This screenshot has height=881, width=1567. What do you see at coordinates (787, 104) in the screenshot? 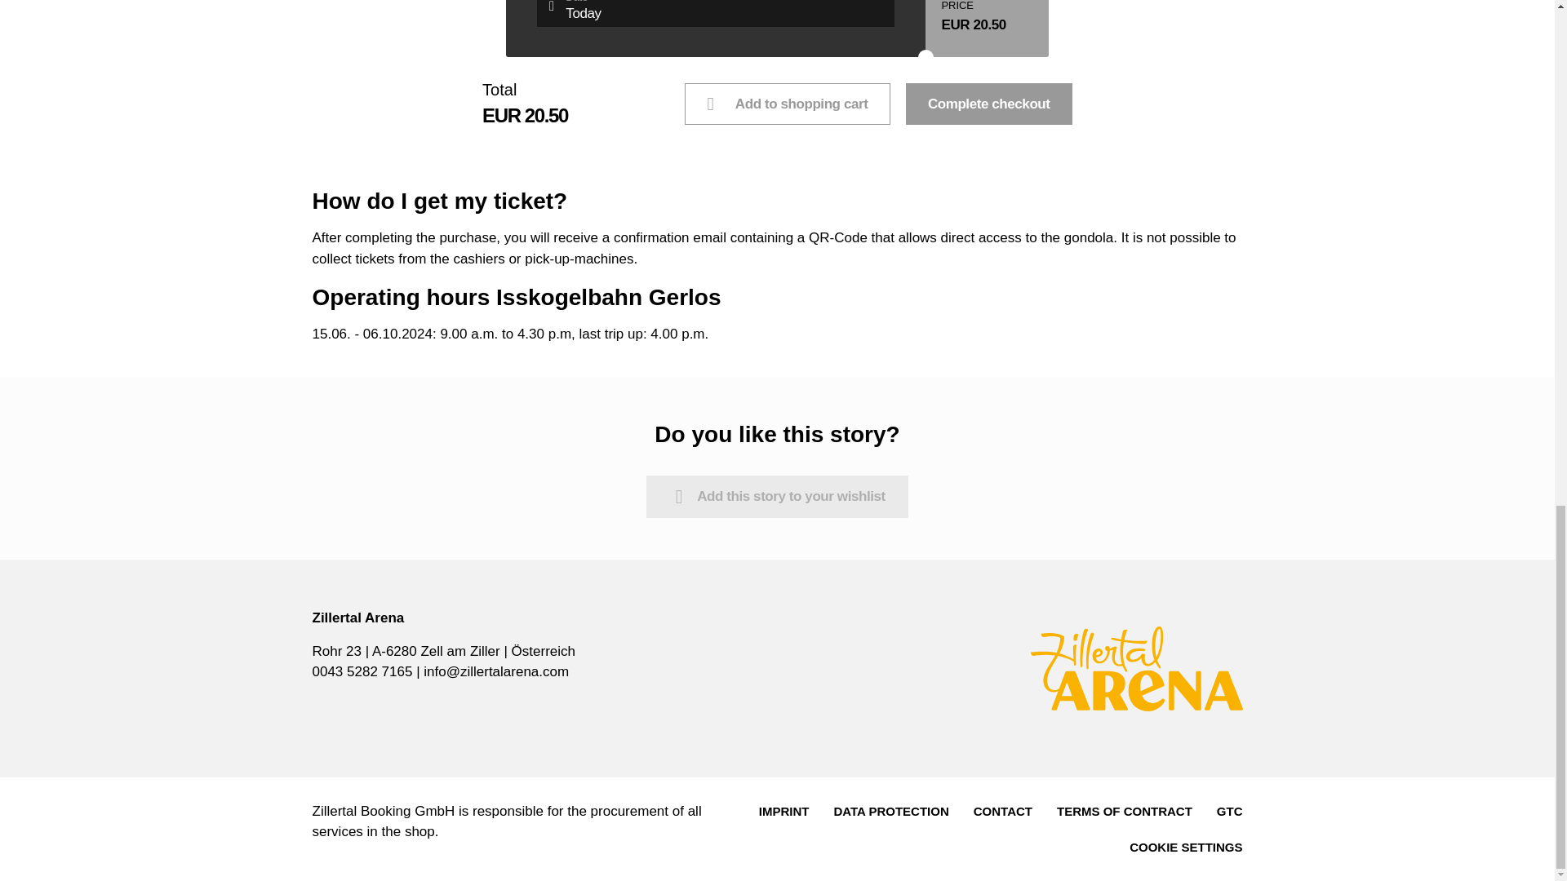
I see `Add to shopping cart` at bounding box center [787, 104].